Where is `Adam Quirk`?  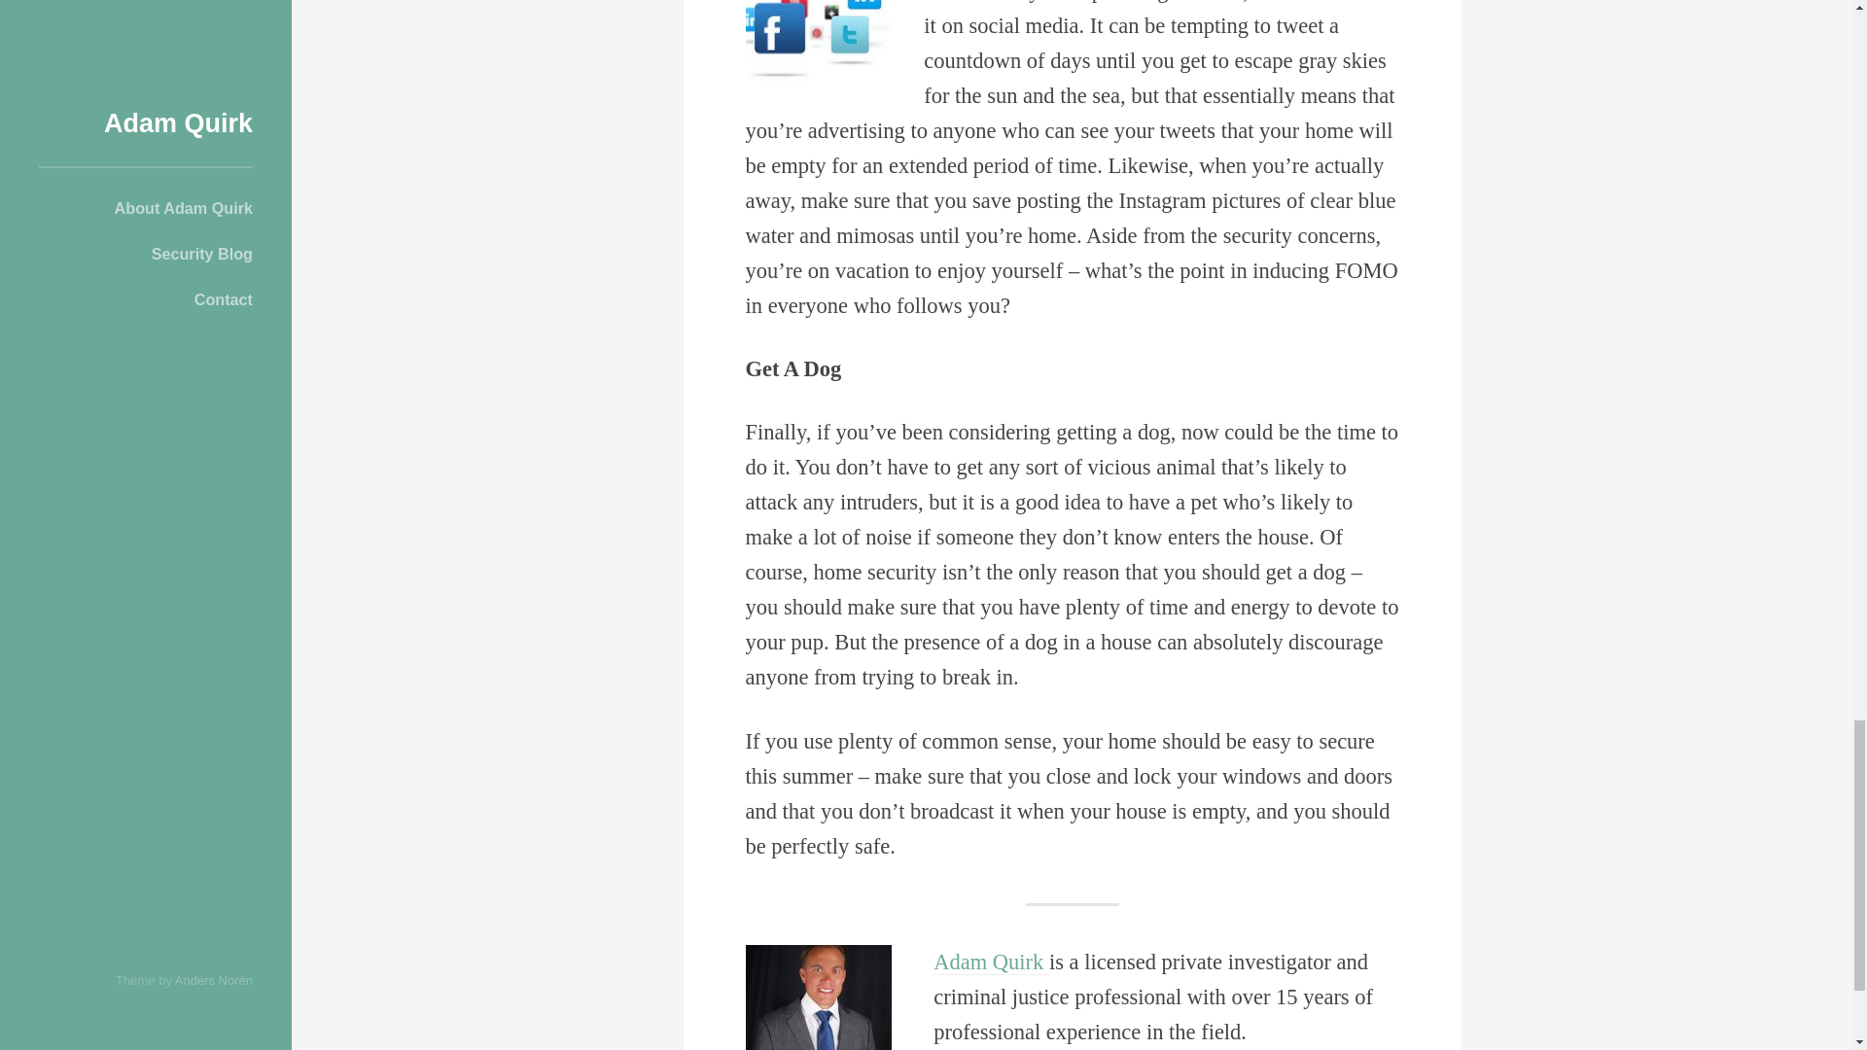
Adam Quirk is located at coordinates (992, 962).